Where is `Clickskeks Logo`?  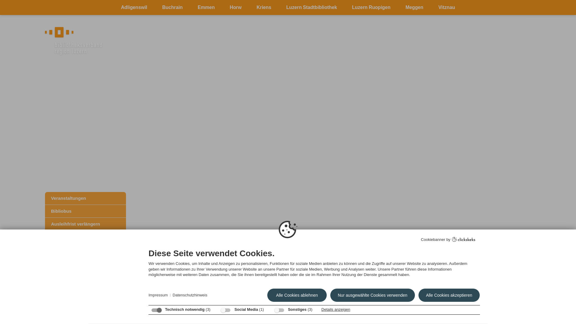 Clickskeks Logo is located at coordinates (463, 240).